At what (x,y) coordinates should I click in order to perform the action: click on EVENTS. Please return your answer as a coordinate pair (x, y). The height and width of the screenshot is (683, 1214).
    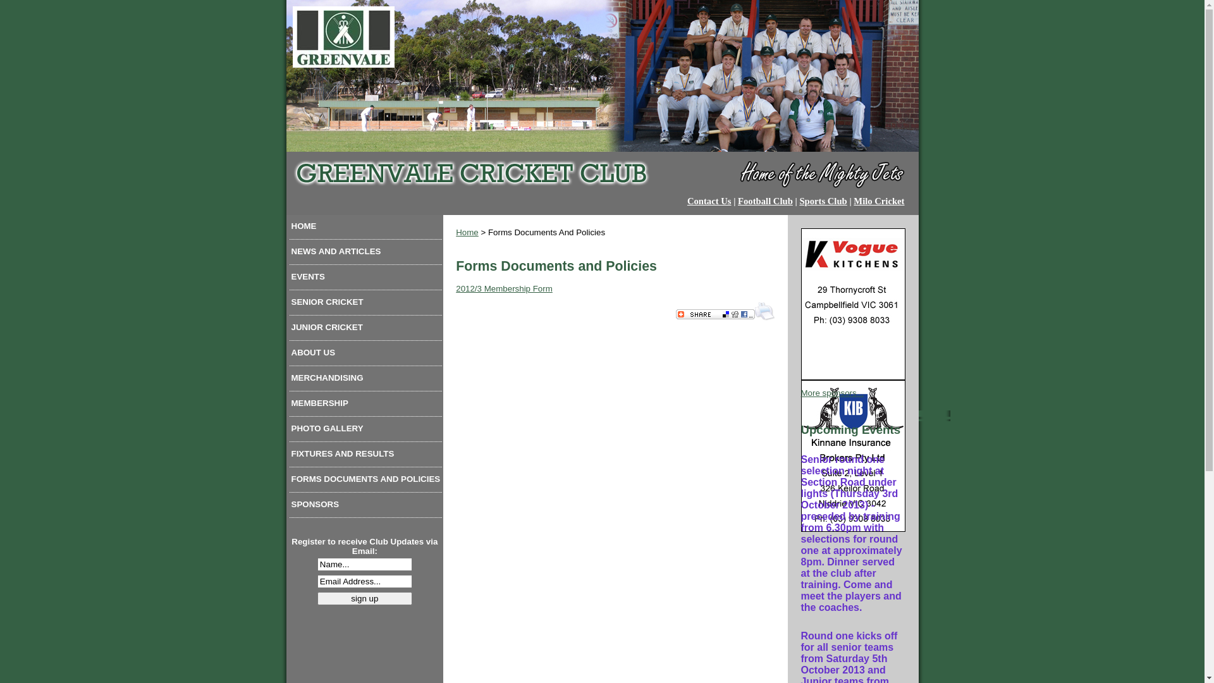
    Looking at the image, I should click on (366, 280).